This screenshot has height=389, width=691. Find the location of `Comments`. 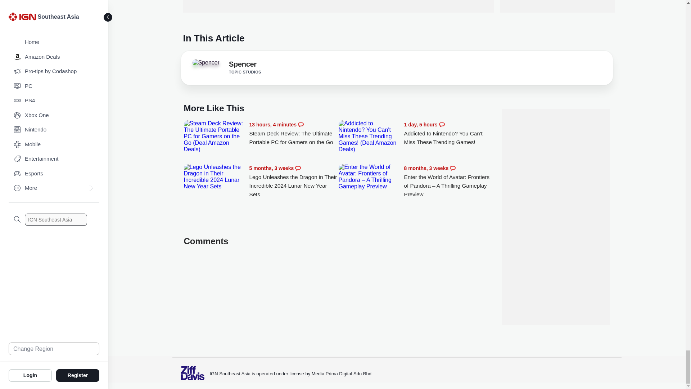

Comments is located at coordinates (442, 125).